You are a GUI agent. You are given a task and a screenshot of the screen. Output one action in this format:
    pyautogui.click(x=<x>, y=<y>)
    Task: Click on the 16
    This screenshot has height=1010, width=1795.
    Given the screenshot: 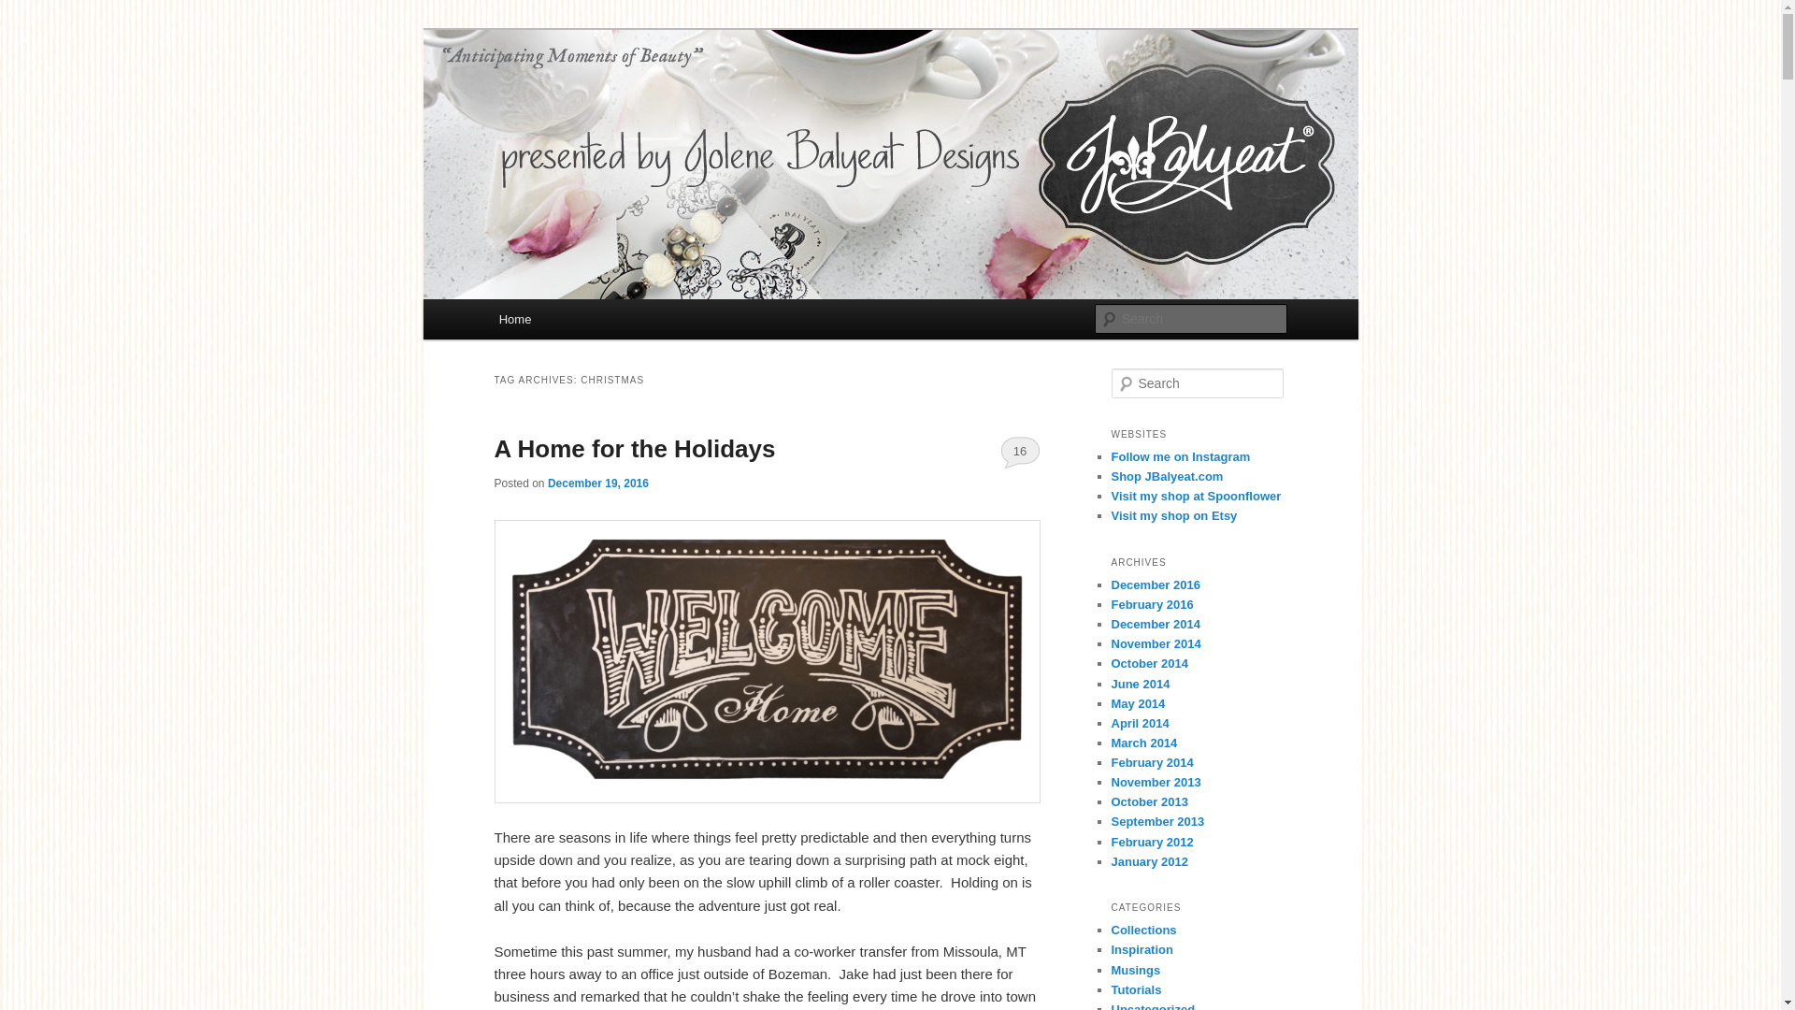 What is the action you would take?
    pyautogui.click(x=1020, y=452)
    